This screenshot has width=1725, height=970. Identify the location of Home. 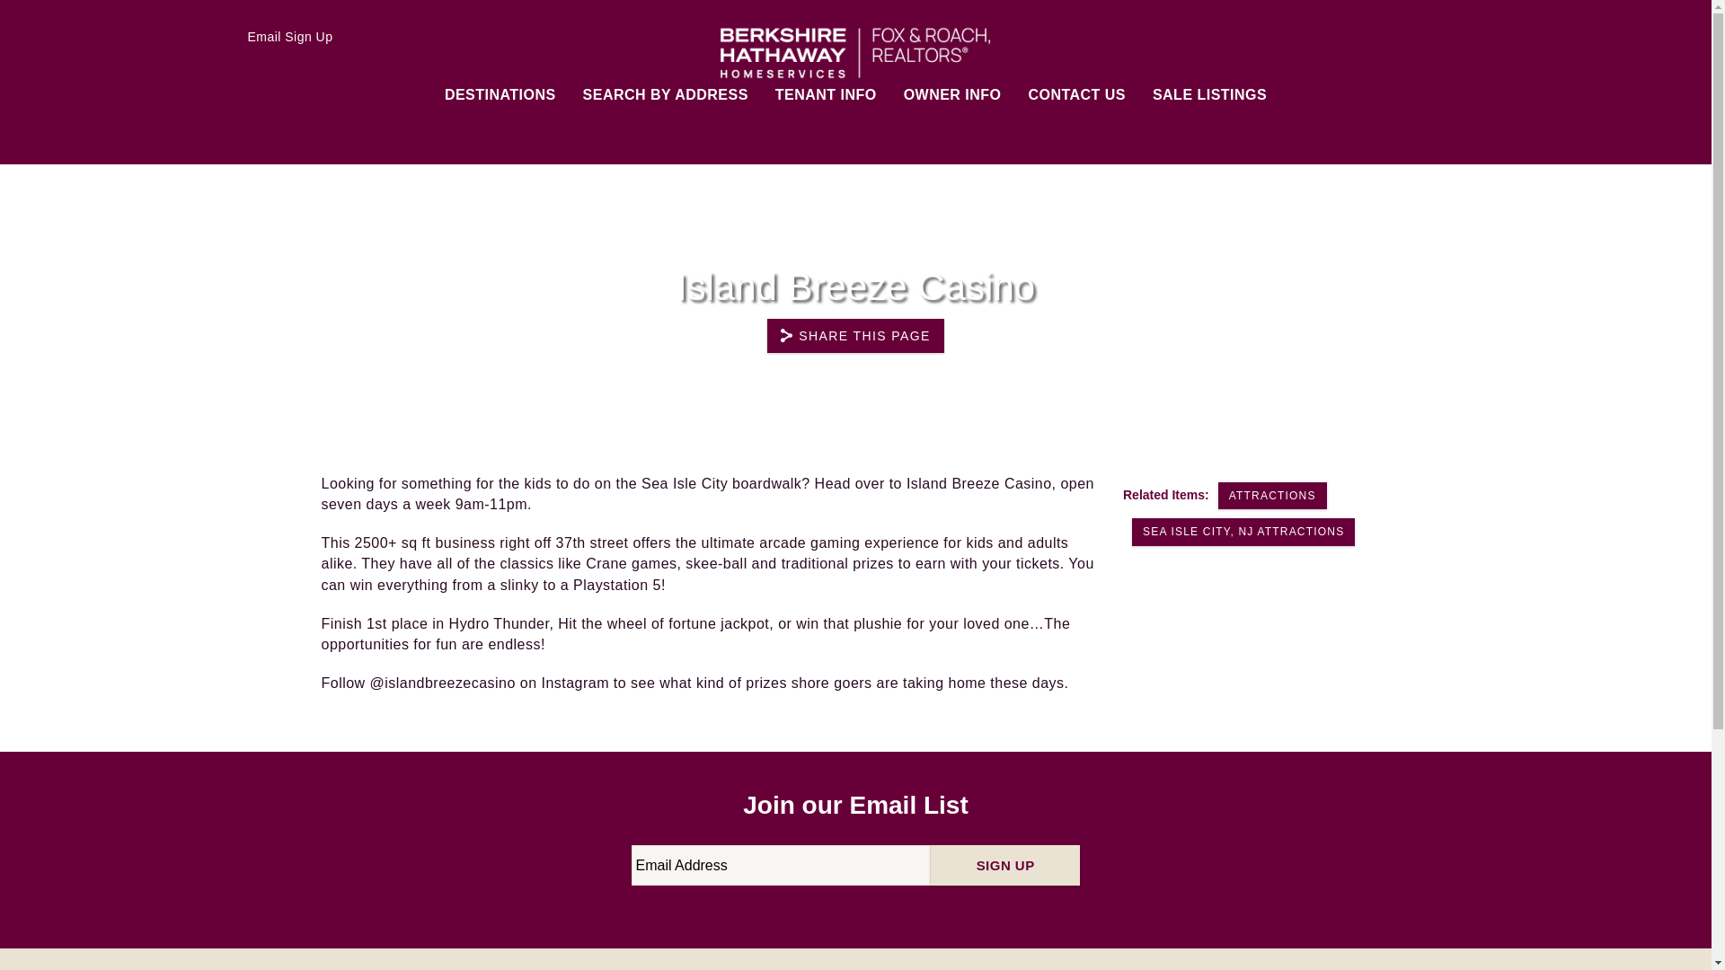
(855, 40).